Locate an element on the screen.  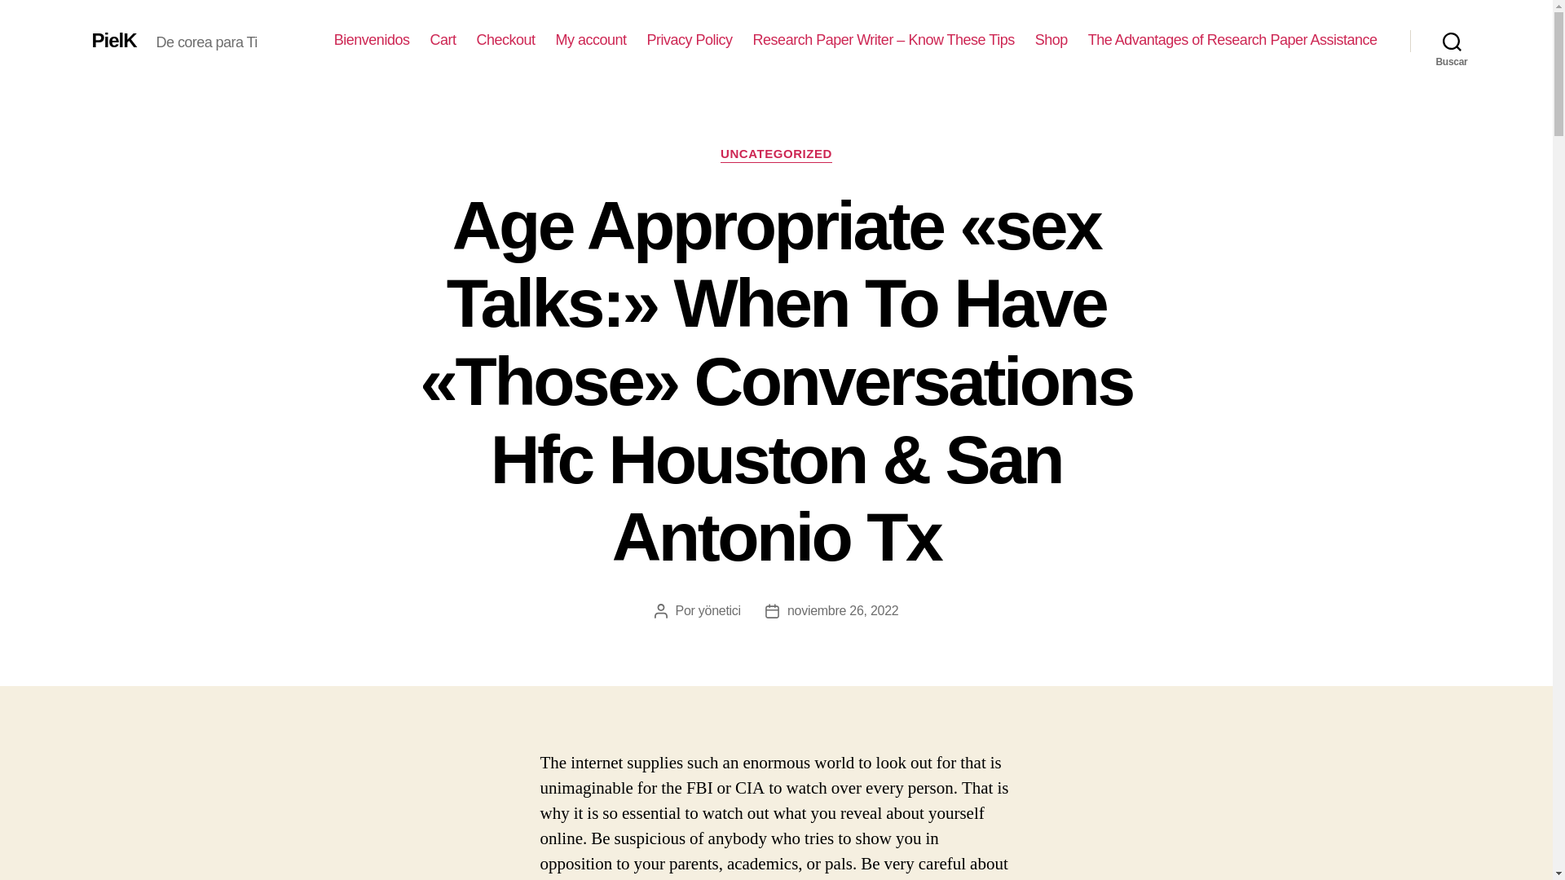
noviembre 26, 2022 is located at coordinates (843, 610).